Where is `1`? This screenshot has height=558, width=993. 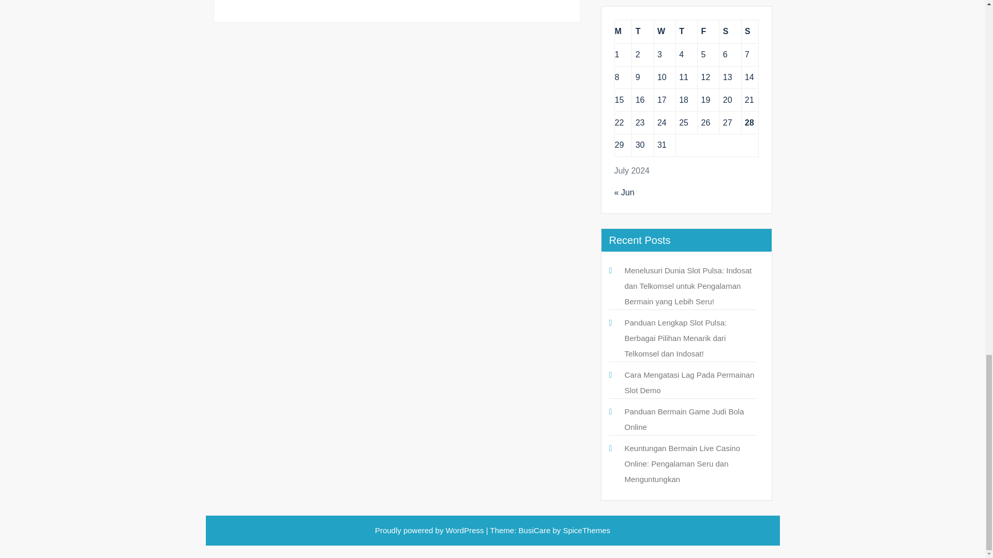
1 is located at coordinates (616, 55).